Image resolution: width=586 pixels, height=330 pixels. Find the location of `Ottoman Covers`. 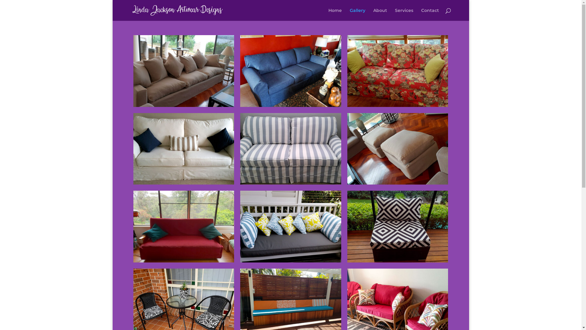

Ottoman Covers is located at coordinates (398, 183).